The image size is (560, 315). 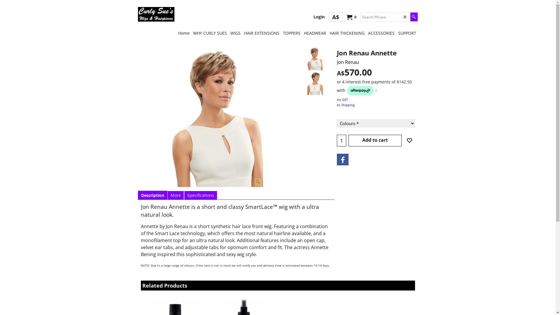 I want to click on Login, so click(x=319, y=17).